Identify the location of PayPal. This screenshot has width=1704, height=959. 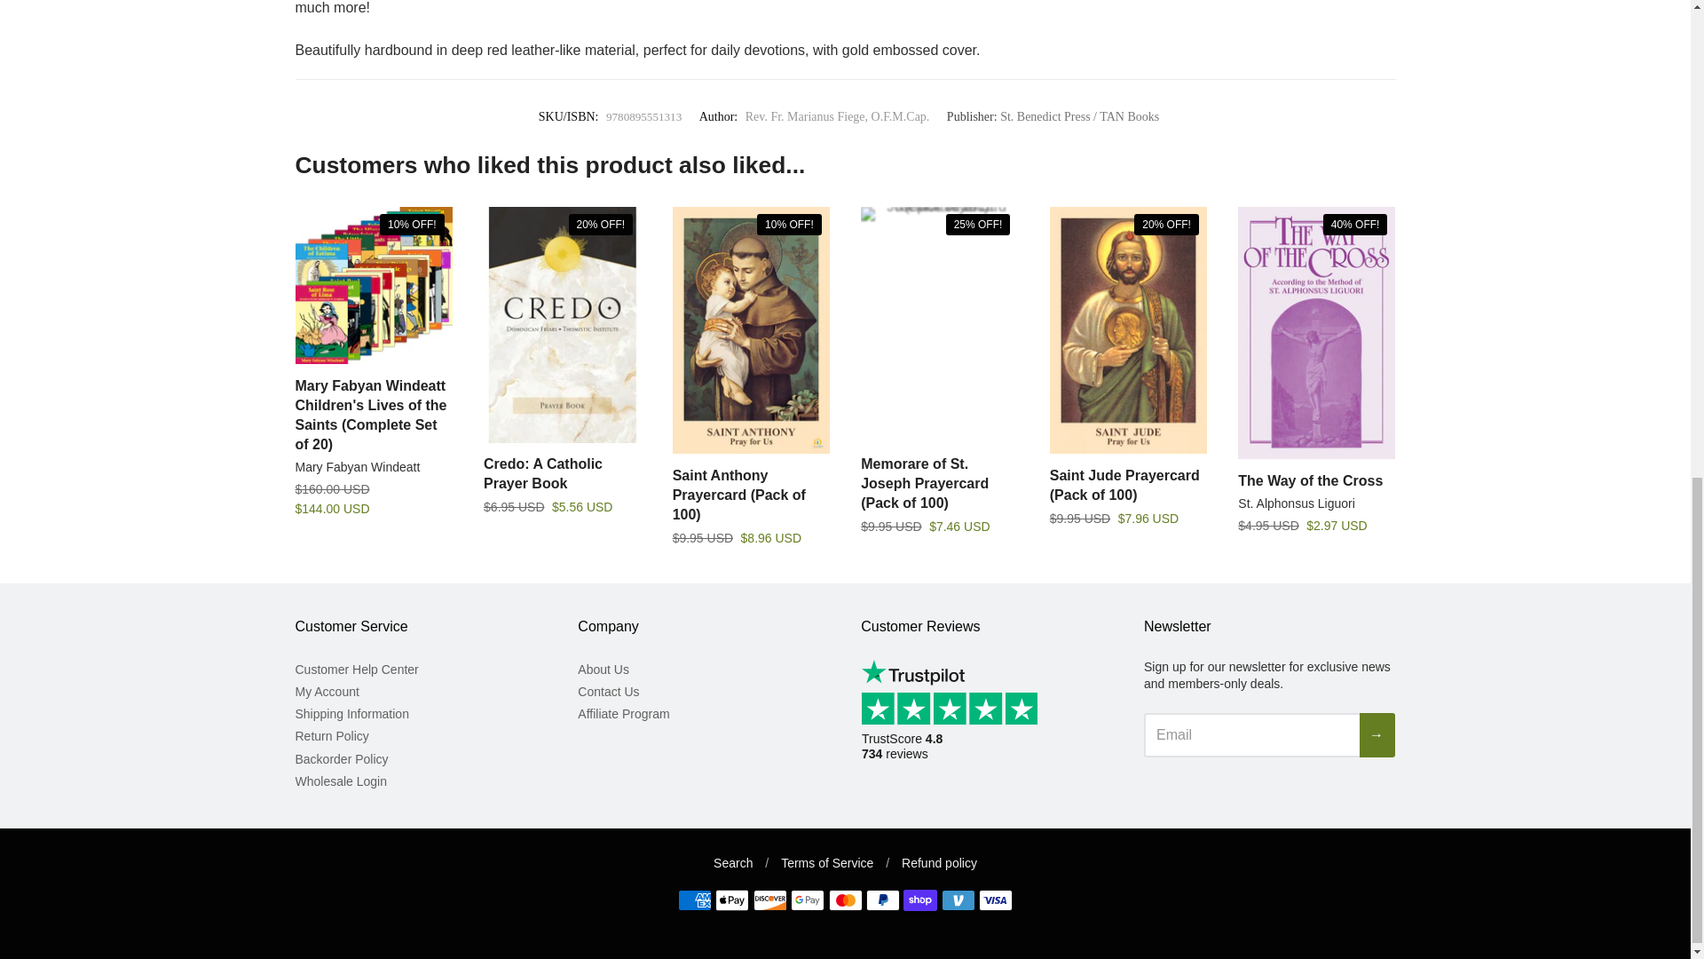
(882, 900).